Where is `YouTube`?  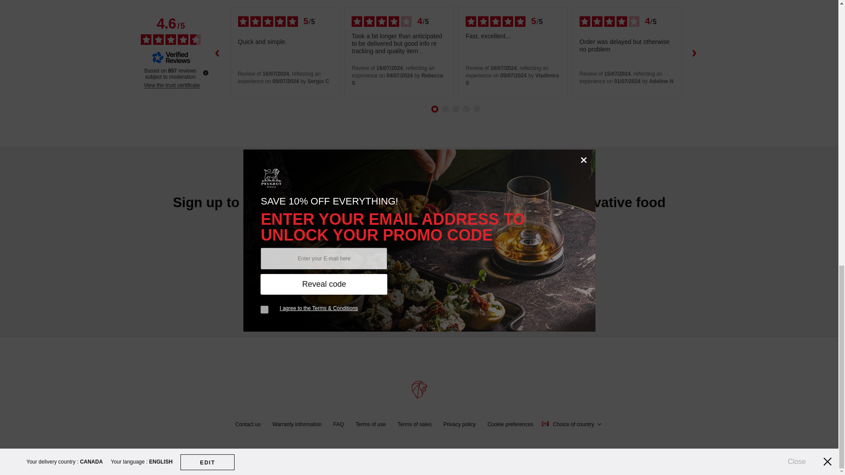 YouTube is located at coordinates (466, 304).